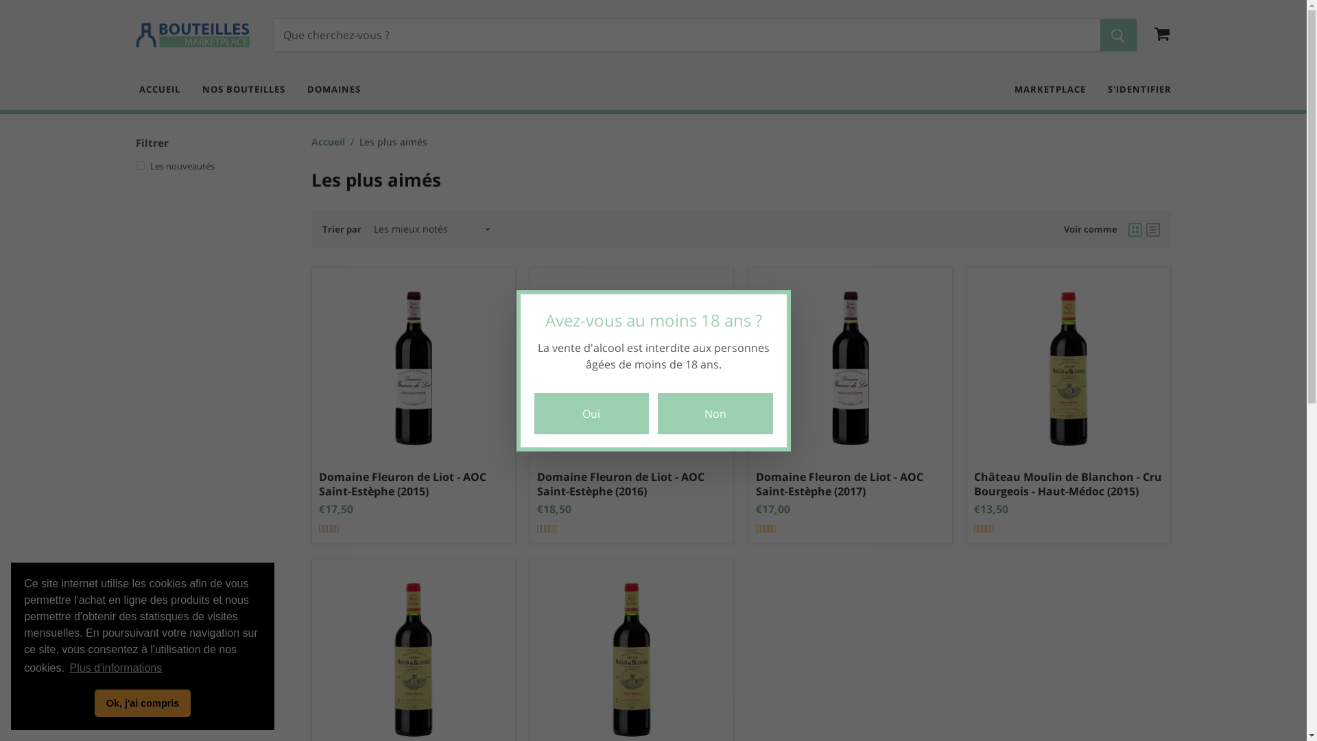 The image size is (1317, 741). What do you see at coordinates (715, 413) in the screenshot?
I see `Non` at bounding box center [715, 413].